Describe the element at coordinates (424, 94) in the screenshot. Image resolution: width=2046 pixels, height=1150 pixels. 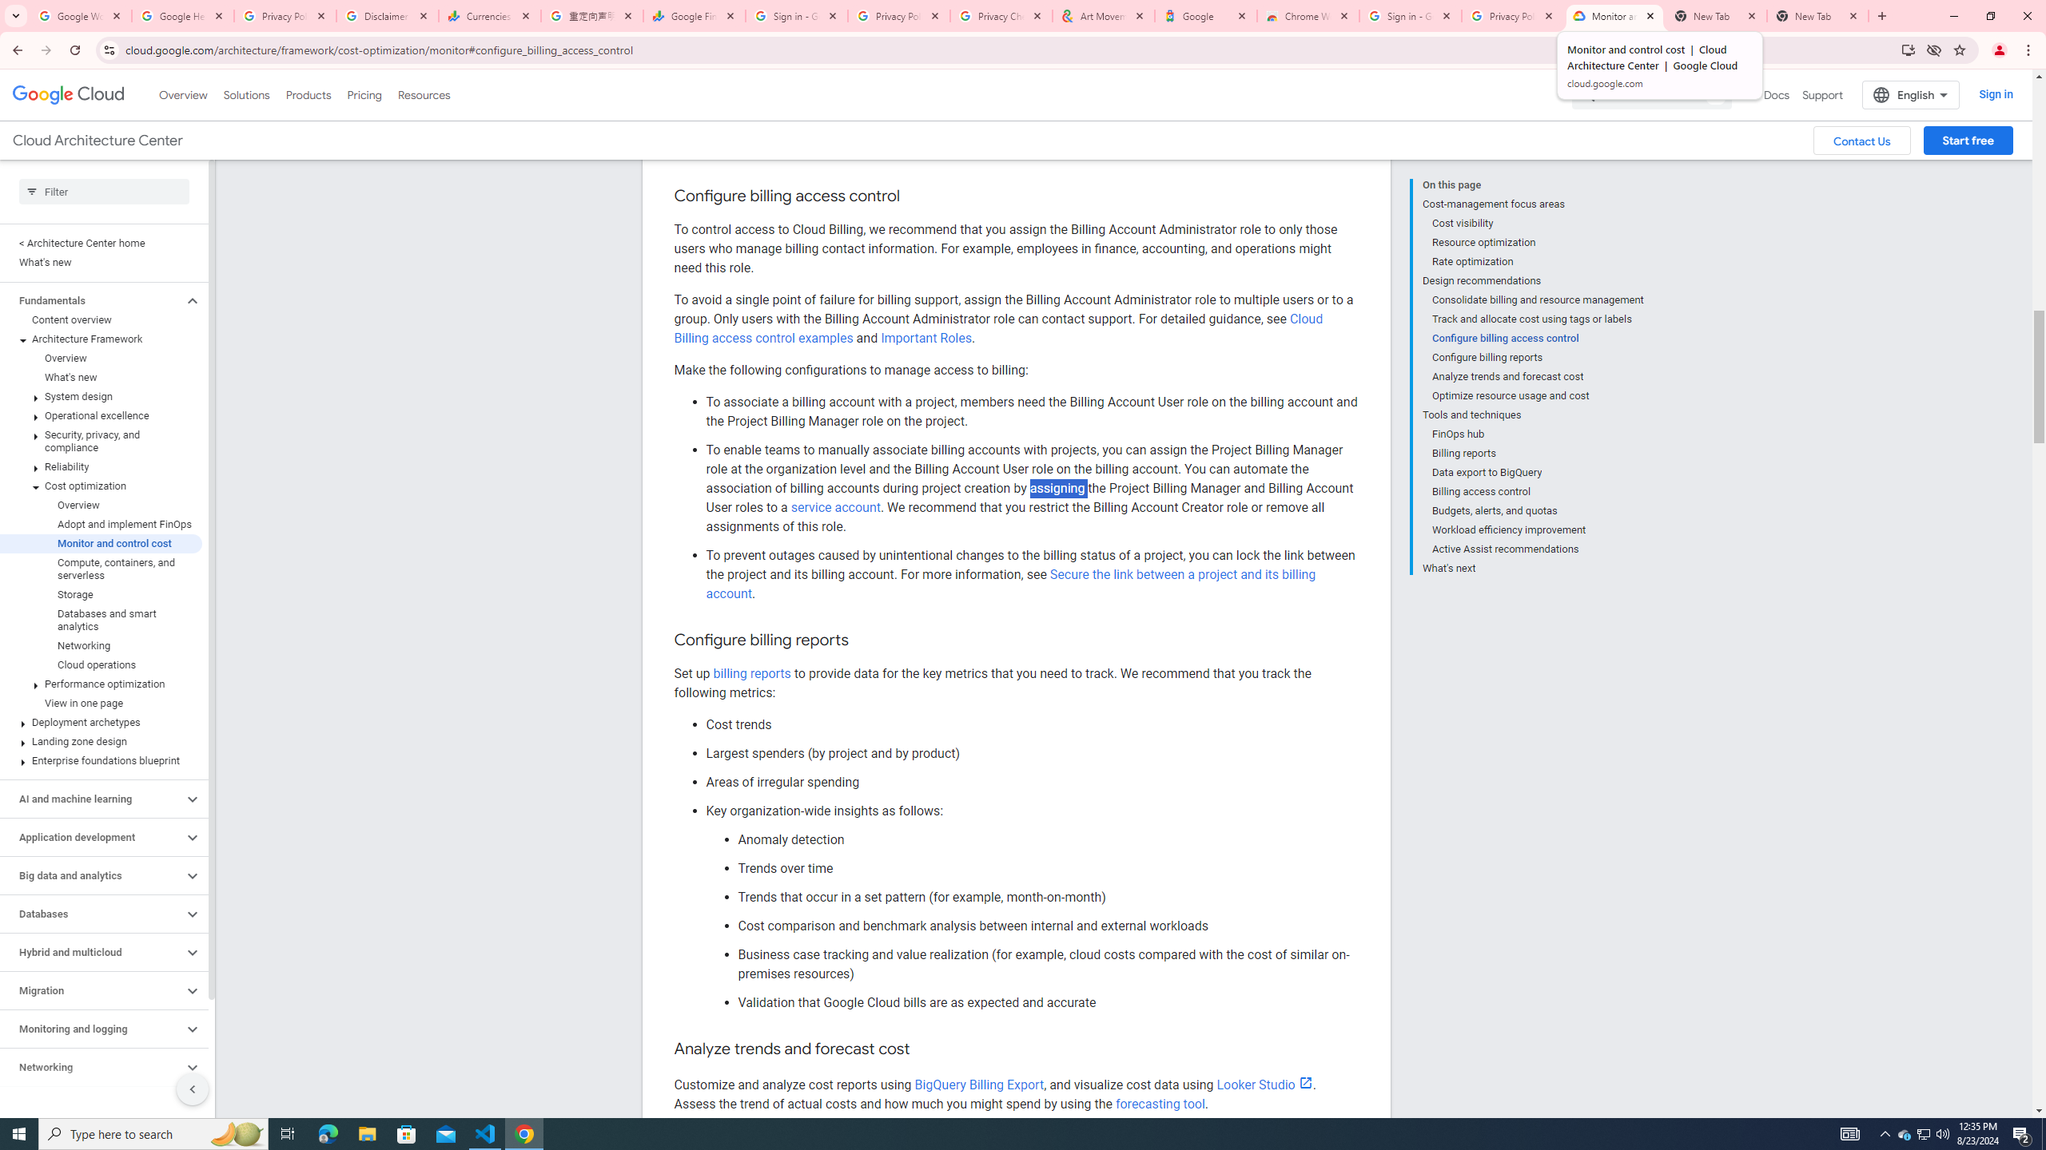
I see `Resources` at that location.